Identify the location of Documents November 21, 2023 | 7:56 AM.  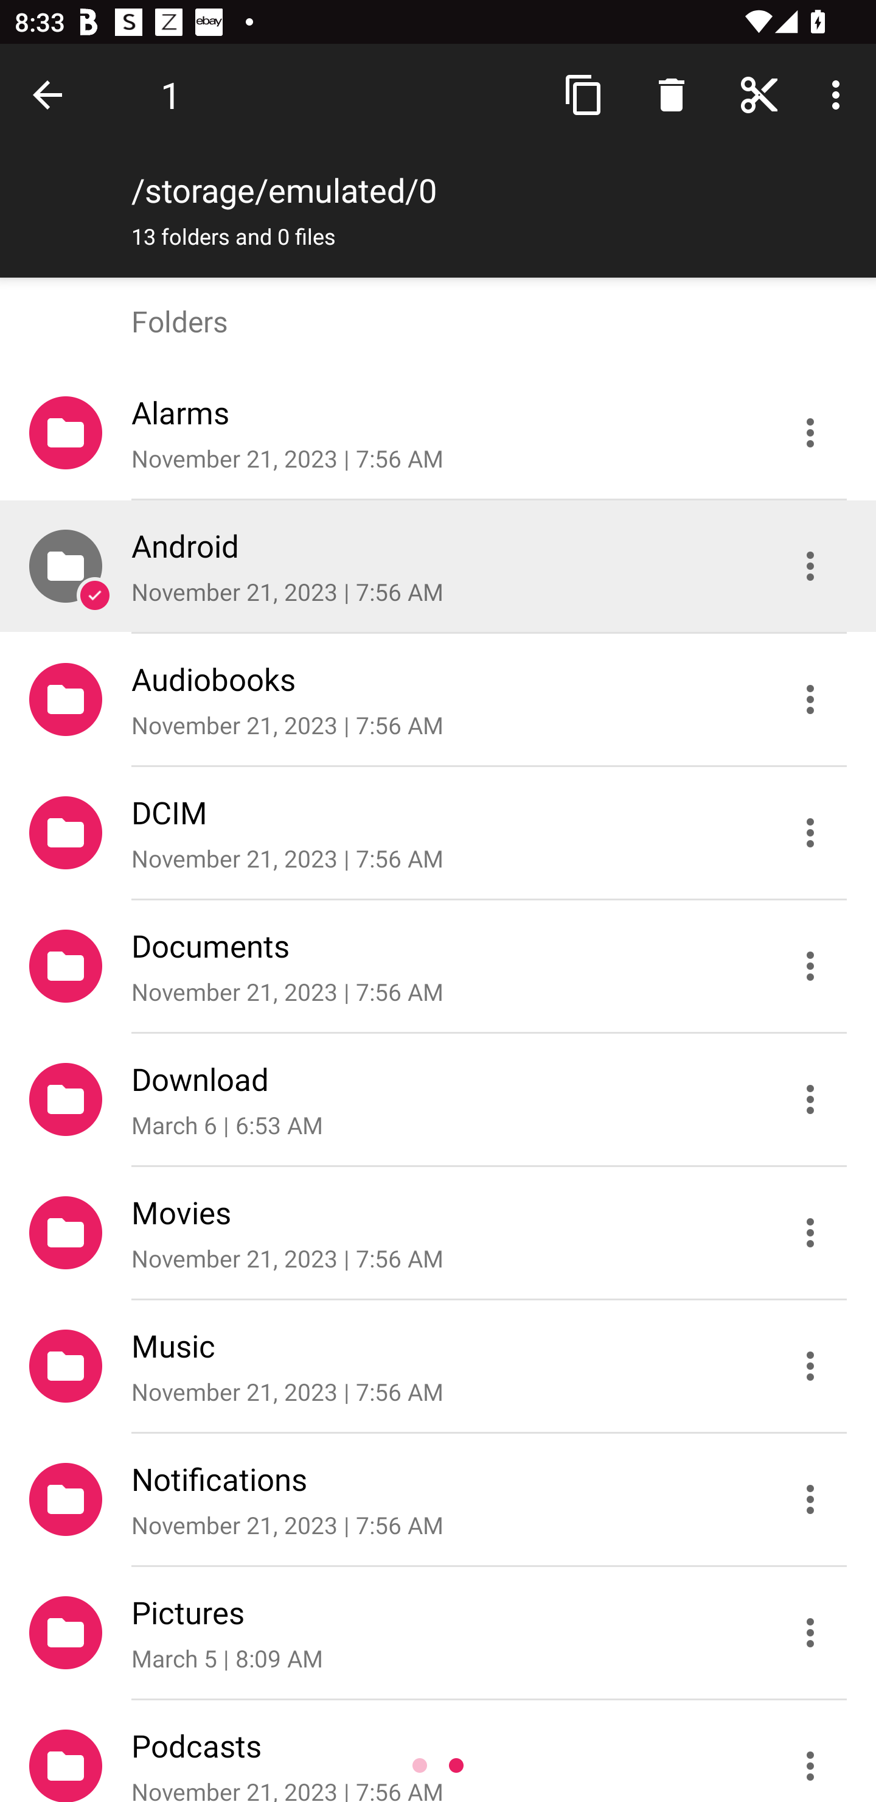
(438, 967).